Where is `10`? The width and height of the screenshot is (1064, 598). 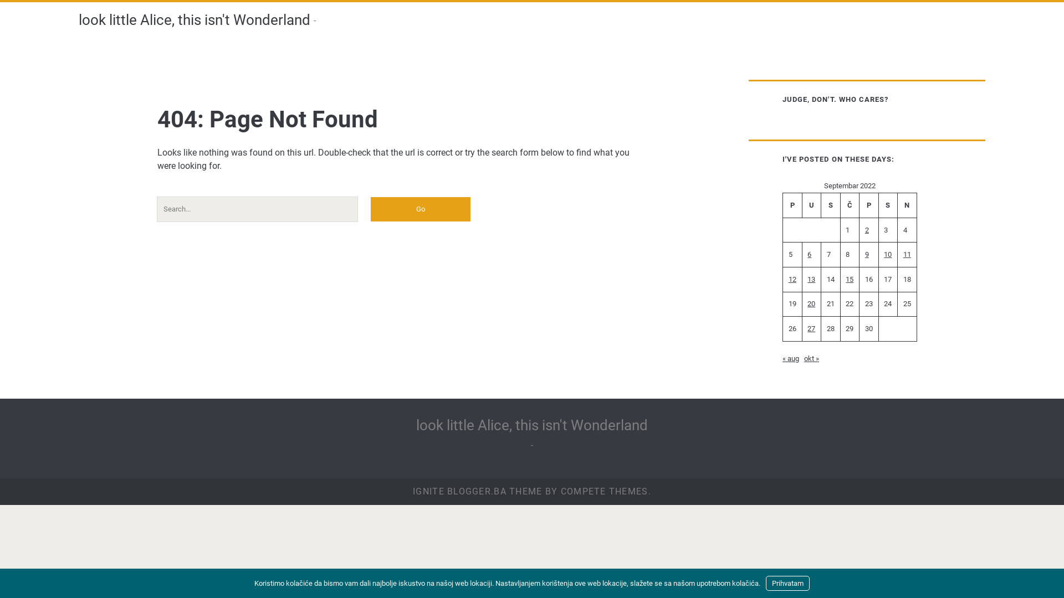 10 is located at coordinates (888, 255).